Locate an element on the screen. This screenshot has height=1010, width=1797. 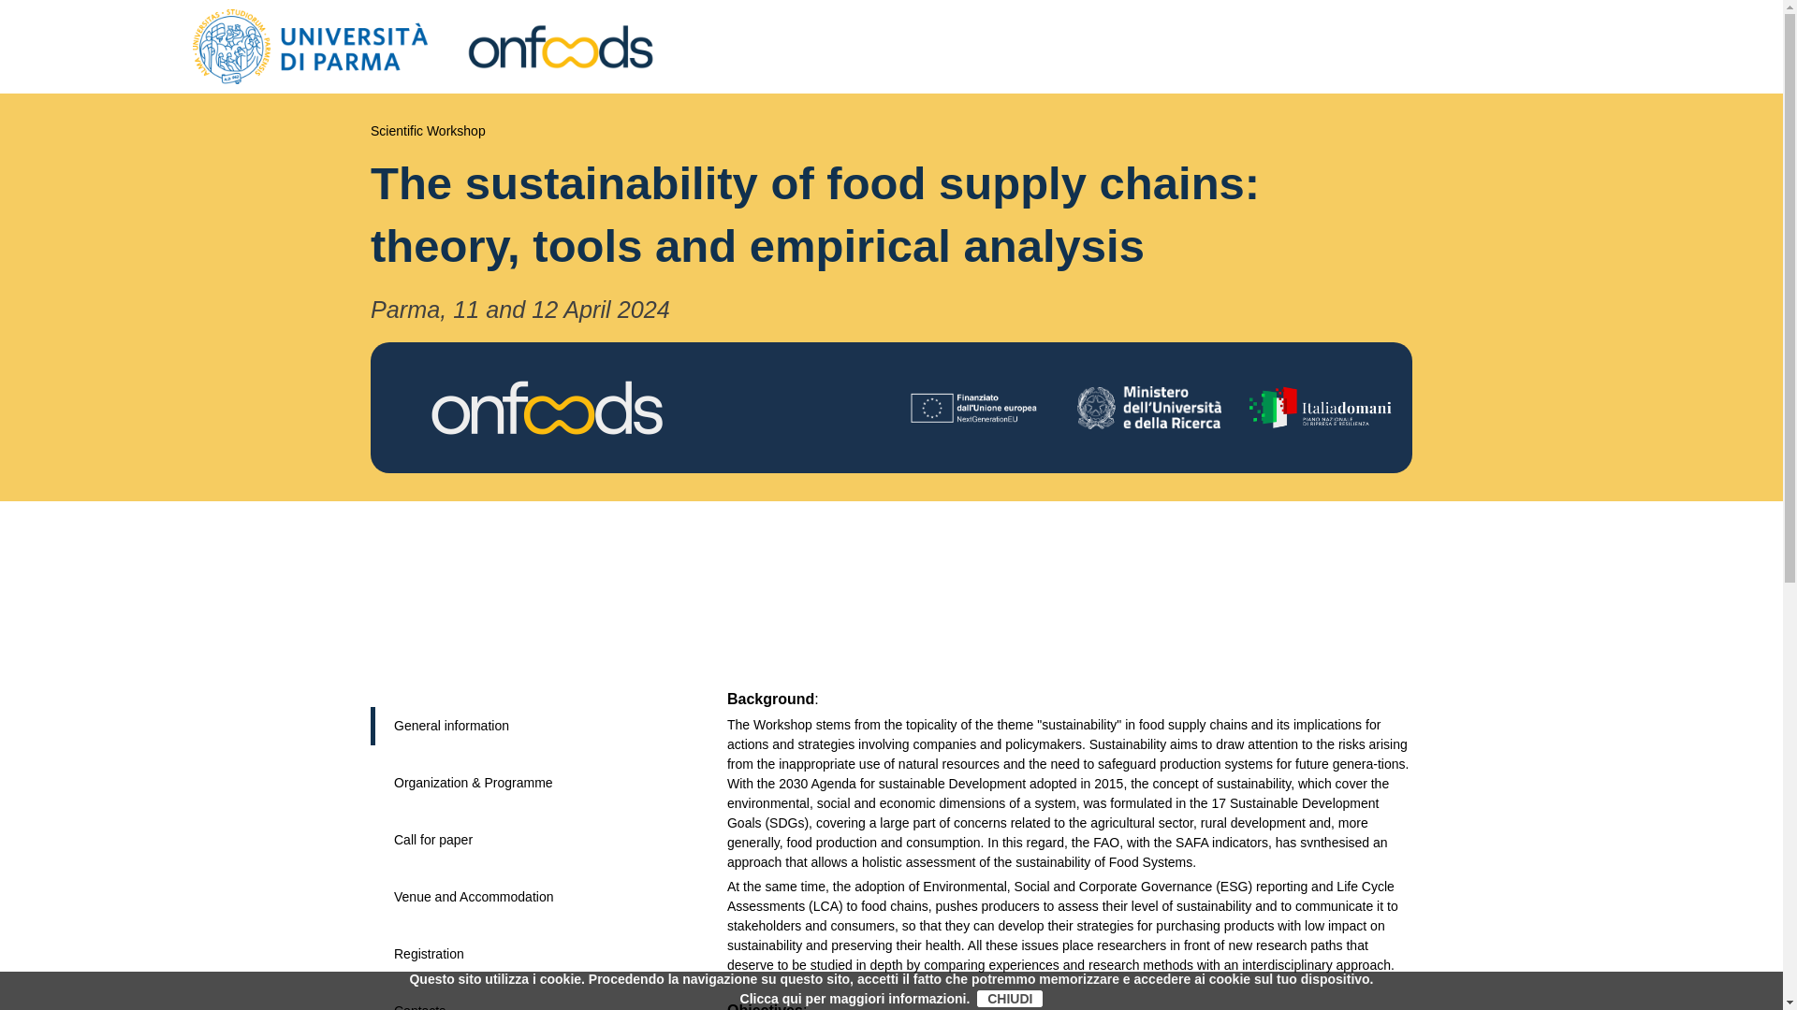
Scientific Workshop is located at coordinates (427, 130).